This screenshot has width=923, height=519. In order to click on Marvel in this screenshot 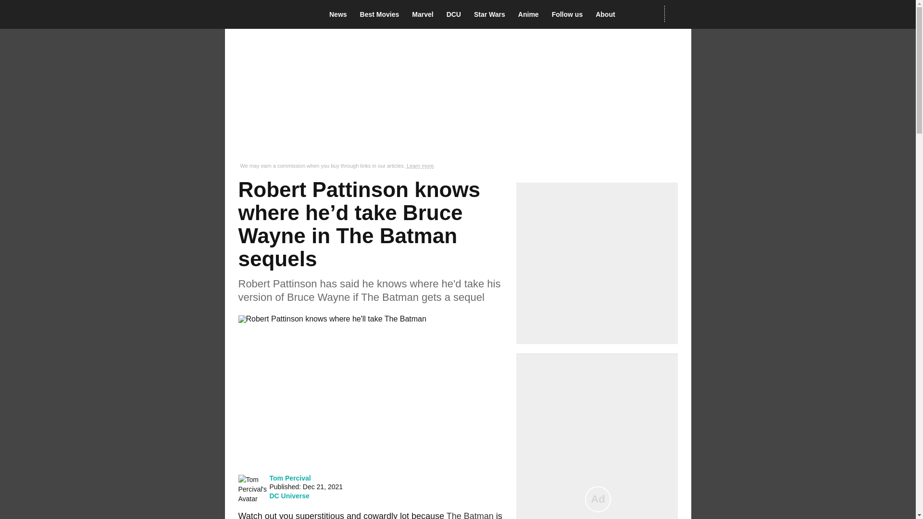, I will do `click(425, 14)`.